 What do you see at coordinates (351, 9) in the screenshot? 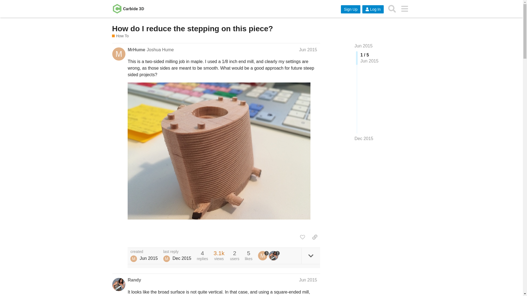
I see `Sign Up` at bounding box center [351, 9].